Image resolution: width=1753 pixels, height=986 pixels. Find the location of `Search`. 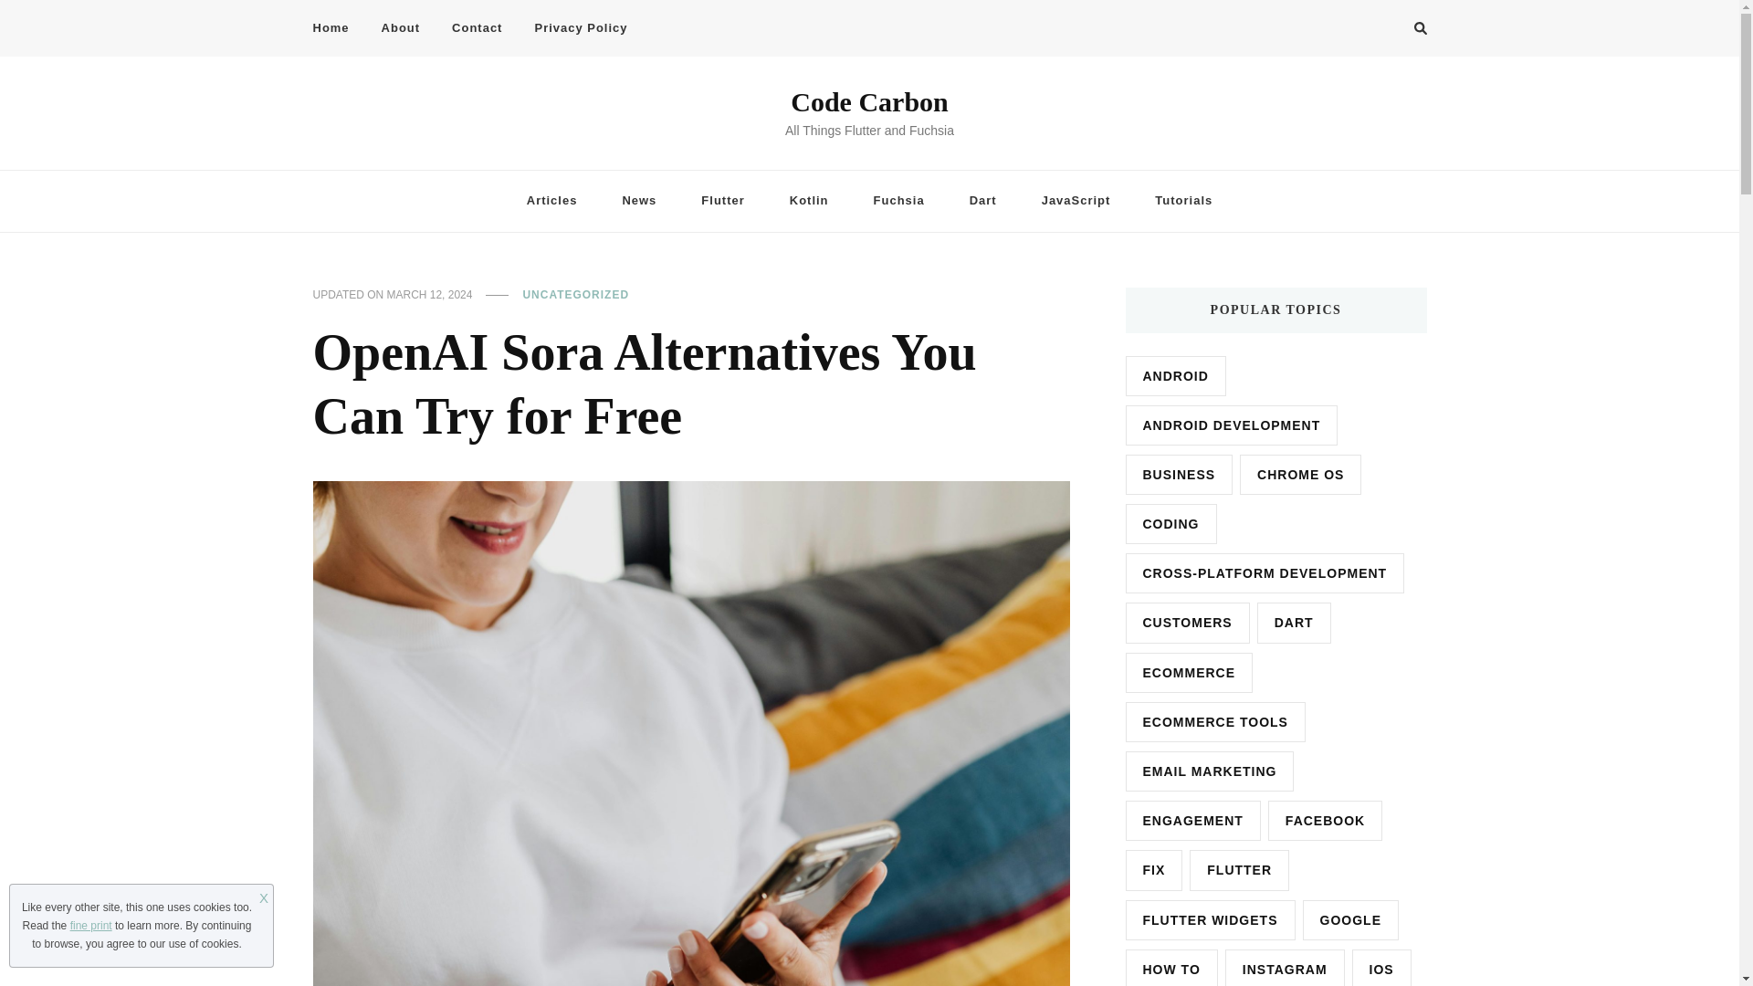

Search is located at coordinates (1387, 31).